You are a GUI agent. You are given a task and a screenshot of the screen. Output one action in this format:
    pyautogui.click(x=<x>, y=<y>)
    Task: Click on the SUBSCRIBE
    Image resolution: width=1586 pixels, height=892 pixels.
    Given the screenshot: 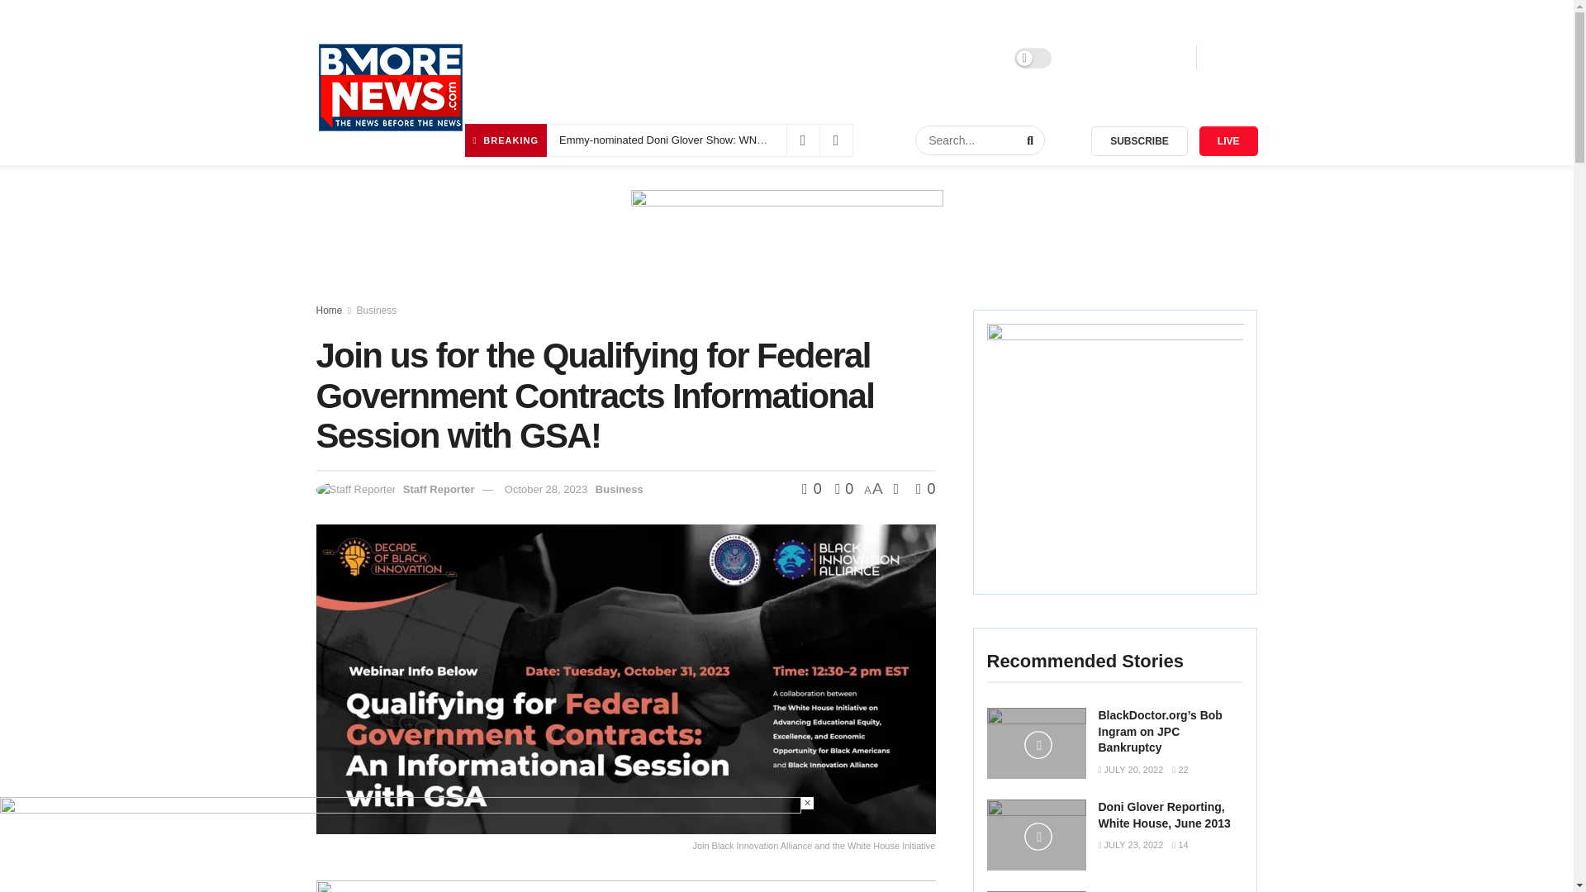 What is the action you would take?
    pyautogui.click(x=1139, y=141)
    